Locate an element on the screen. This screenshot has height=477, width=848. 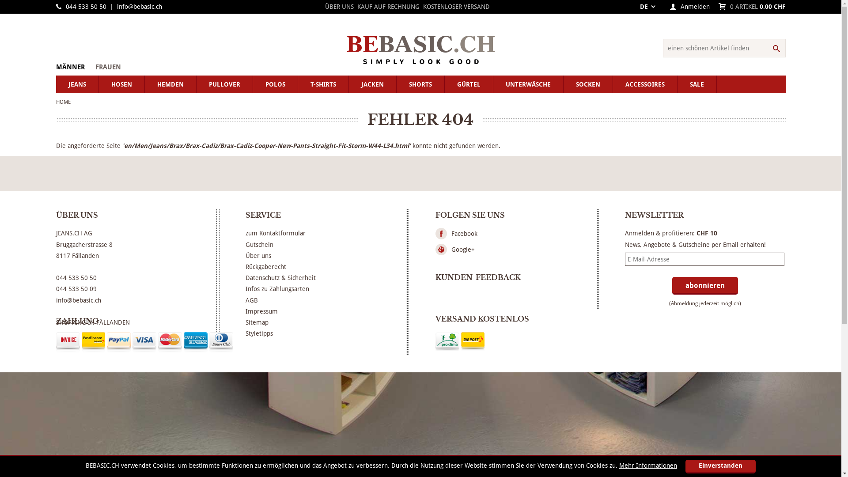
HEMDEN is located at coordinates (170, 84).